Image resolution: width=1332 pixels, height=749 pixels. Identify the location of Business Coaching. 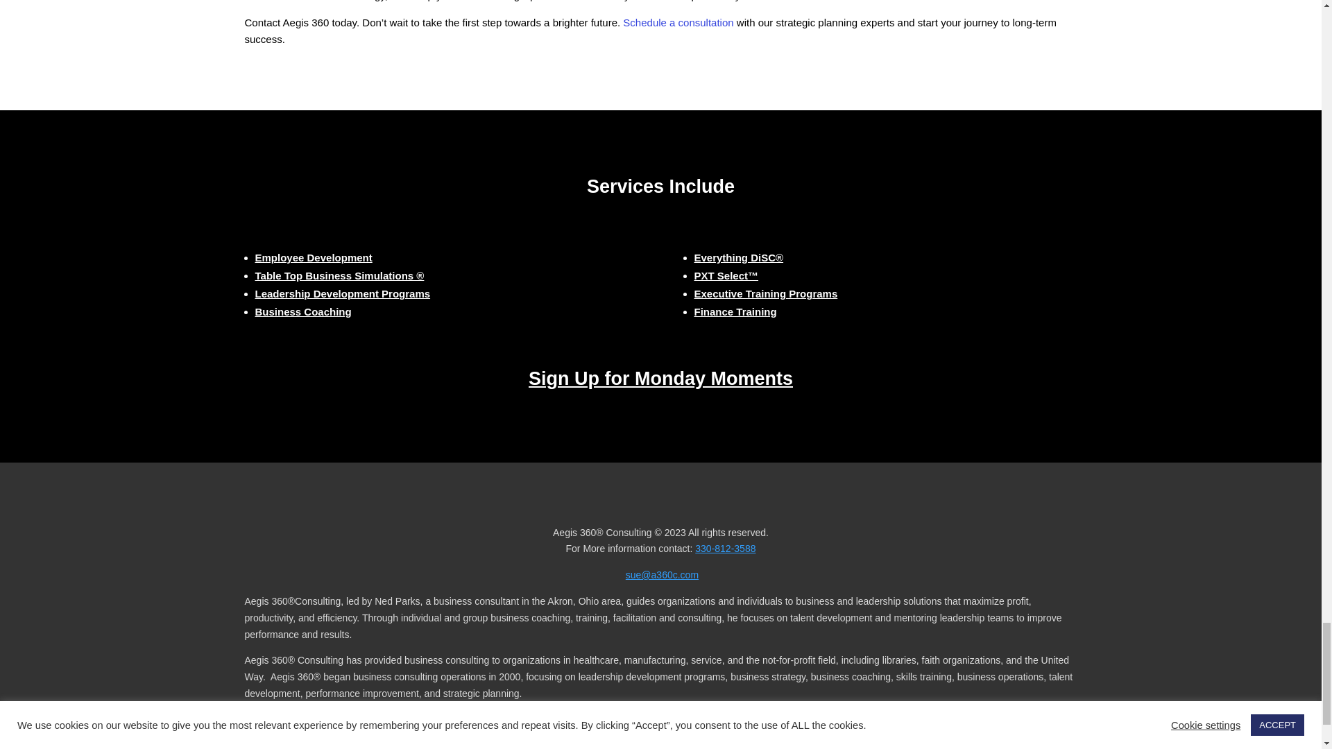
(303, 311).